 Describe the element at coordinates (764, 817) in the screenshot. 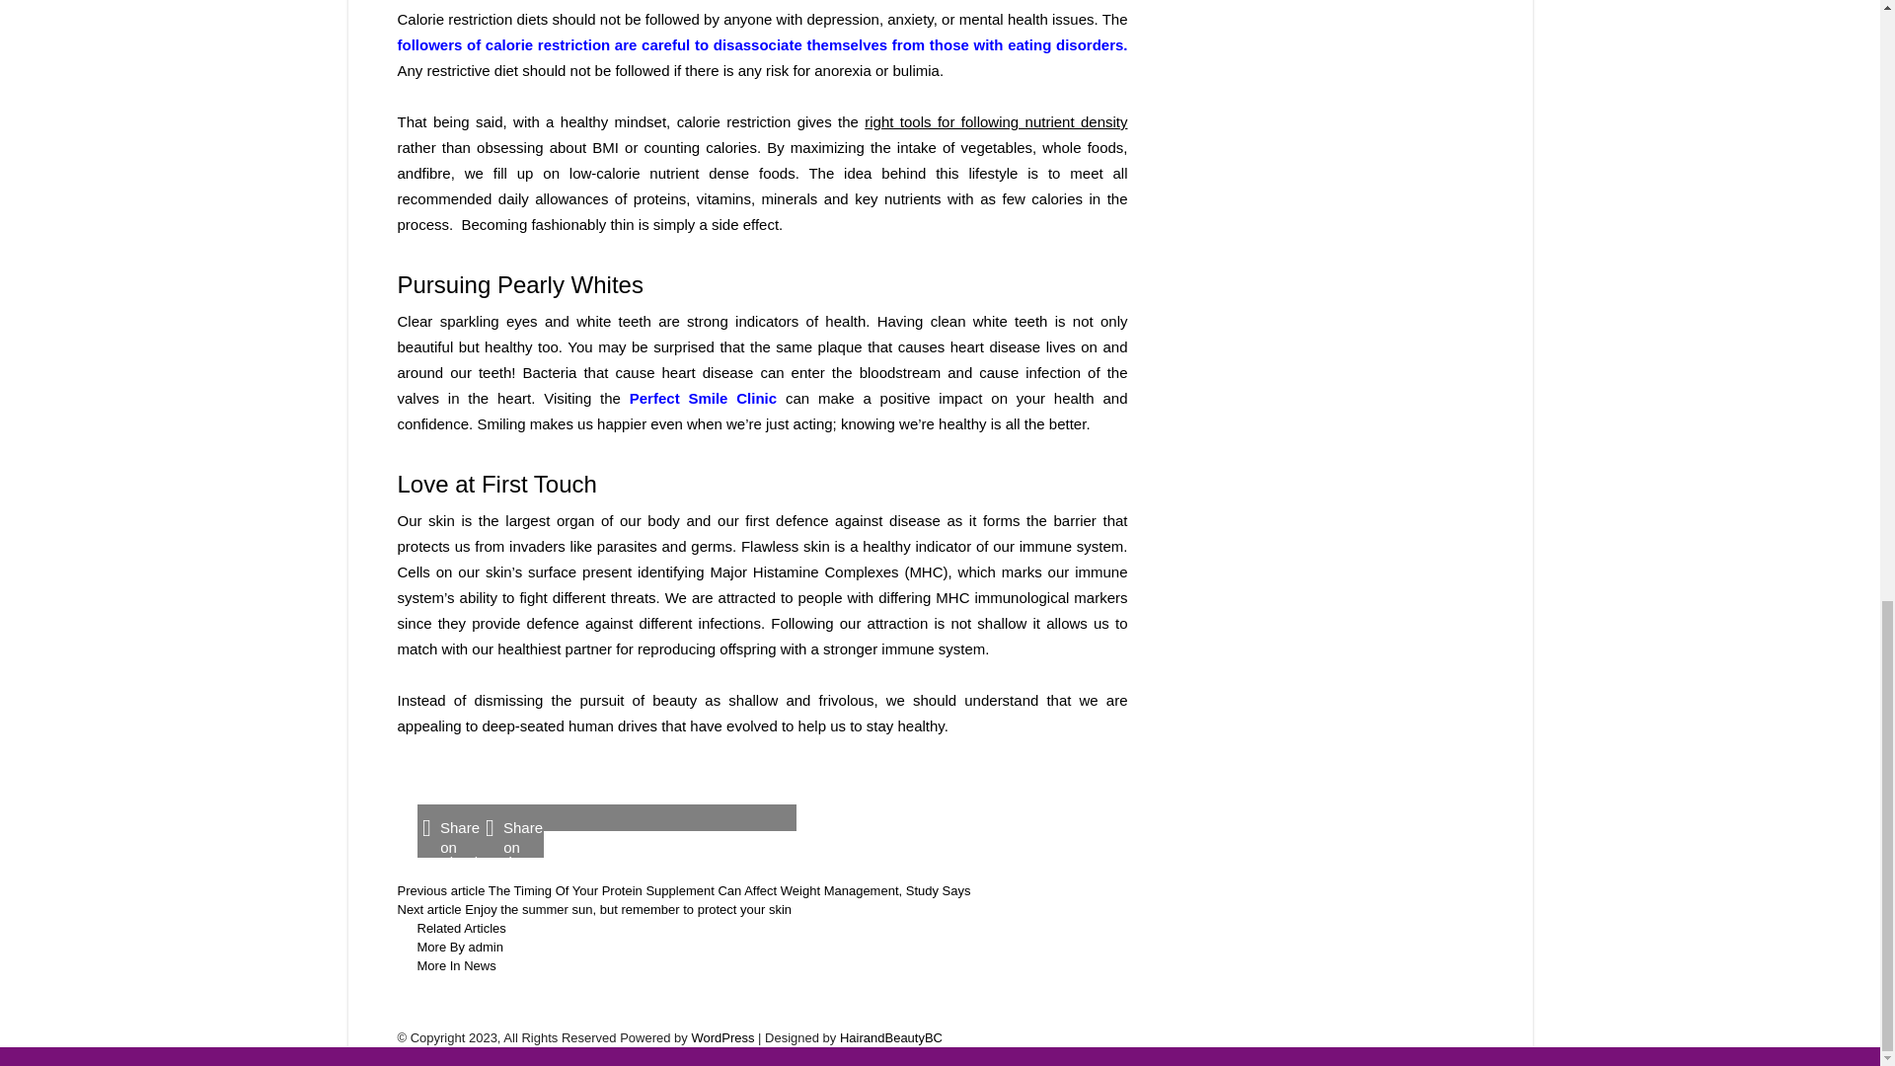

I see `Share on Tumblr` at that location.